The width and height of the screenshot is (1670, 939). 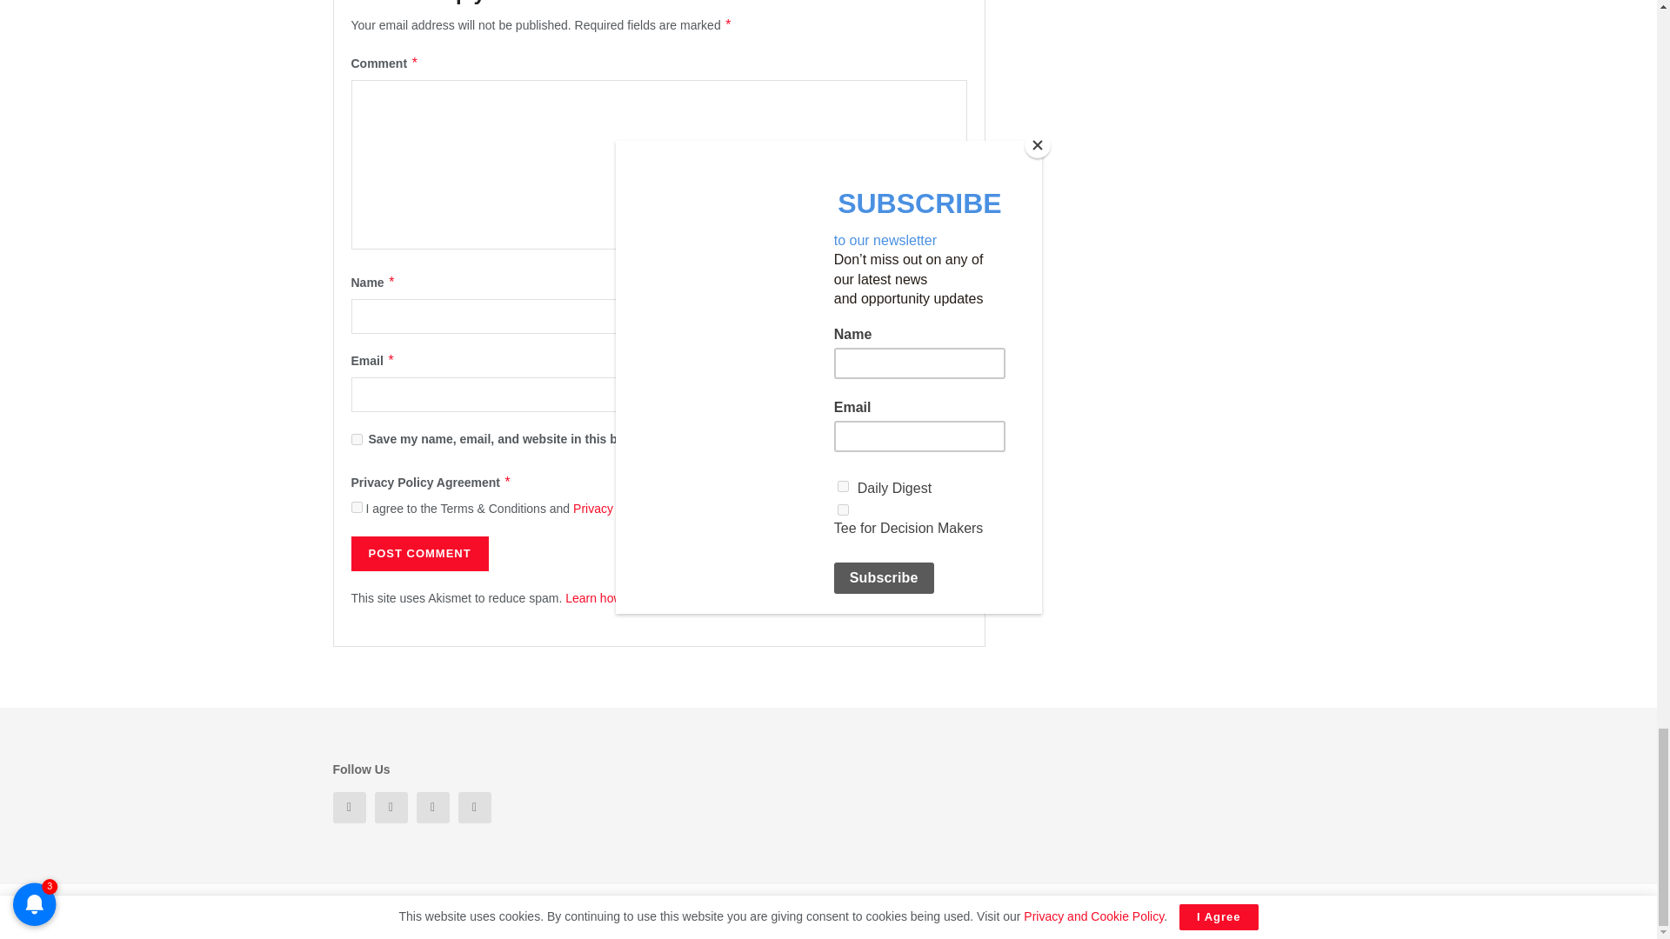 What do you see at coordinates (357, 438) in the screenshot?
I see `yes` at bounding box center [357, 438].